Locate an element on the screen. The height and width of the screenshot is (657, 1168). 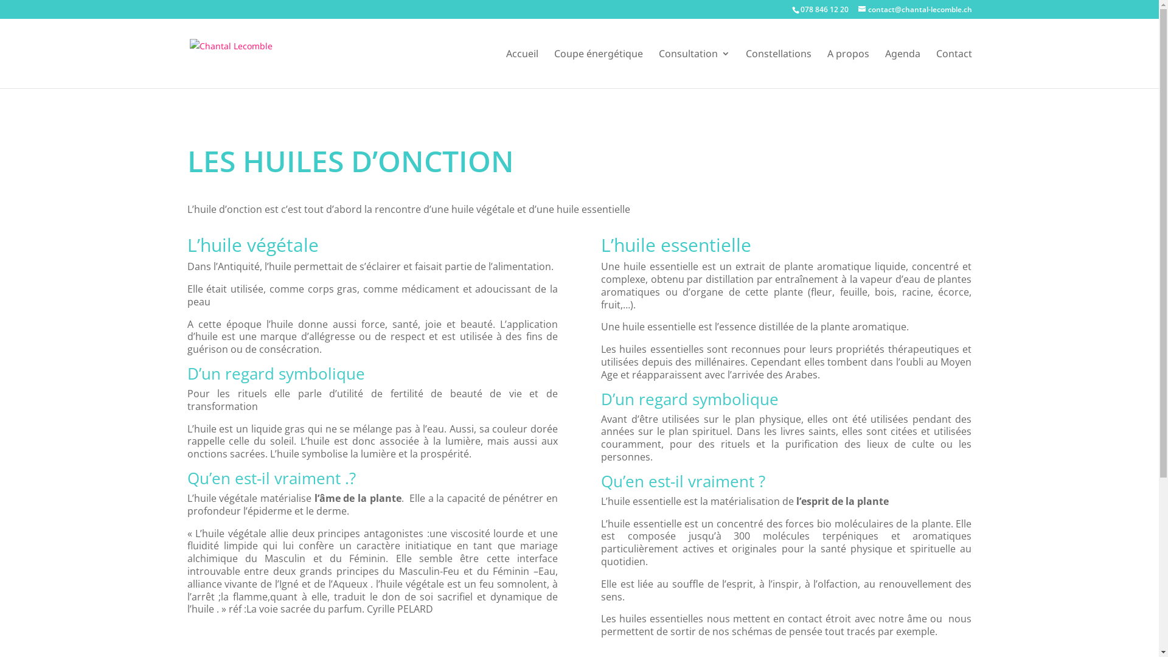
Consultation is located at coordinates (693, 69).